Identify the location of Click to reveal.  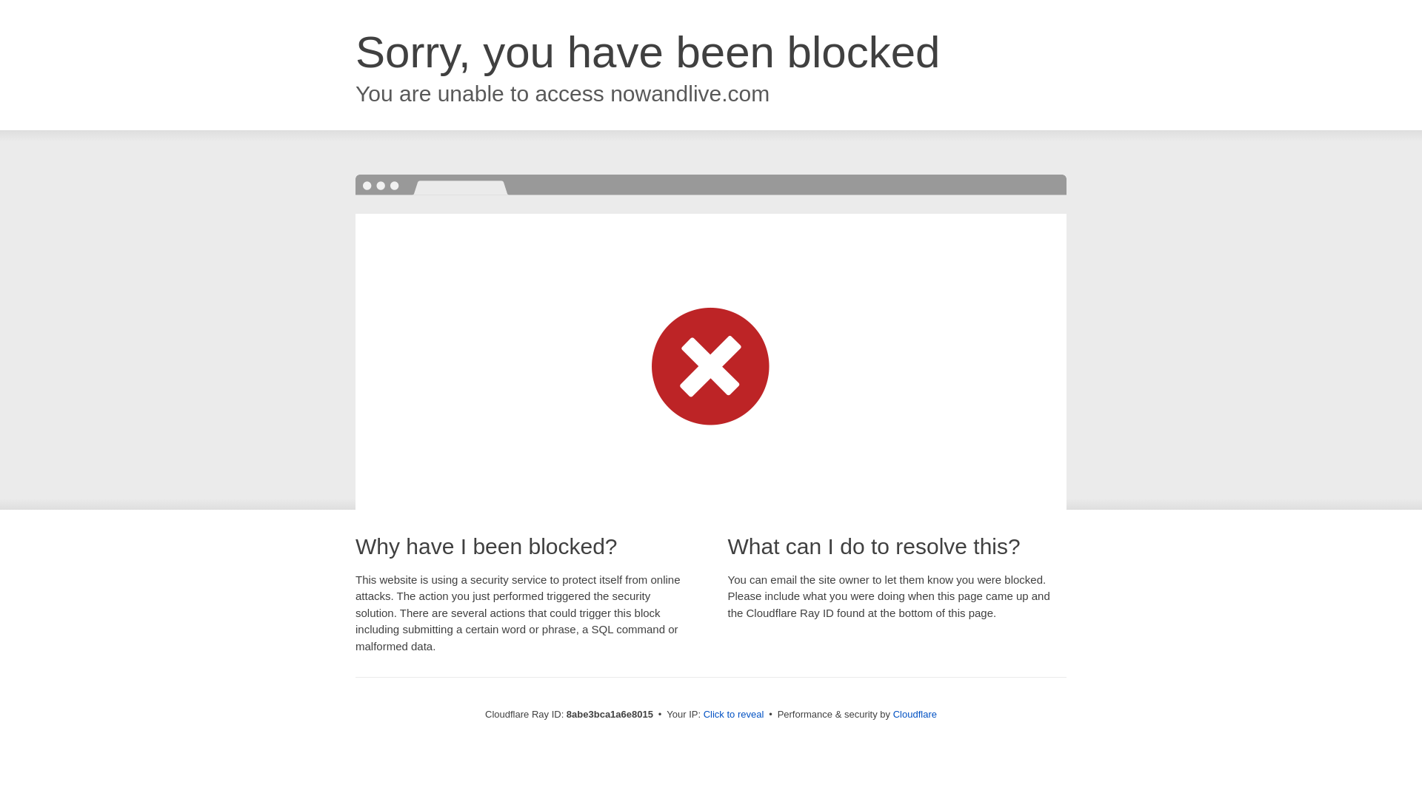
(734, 715).